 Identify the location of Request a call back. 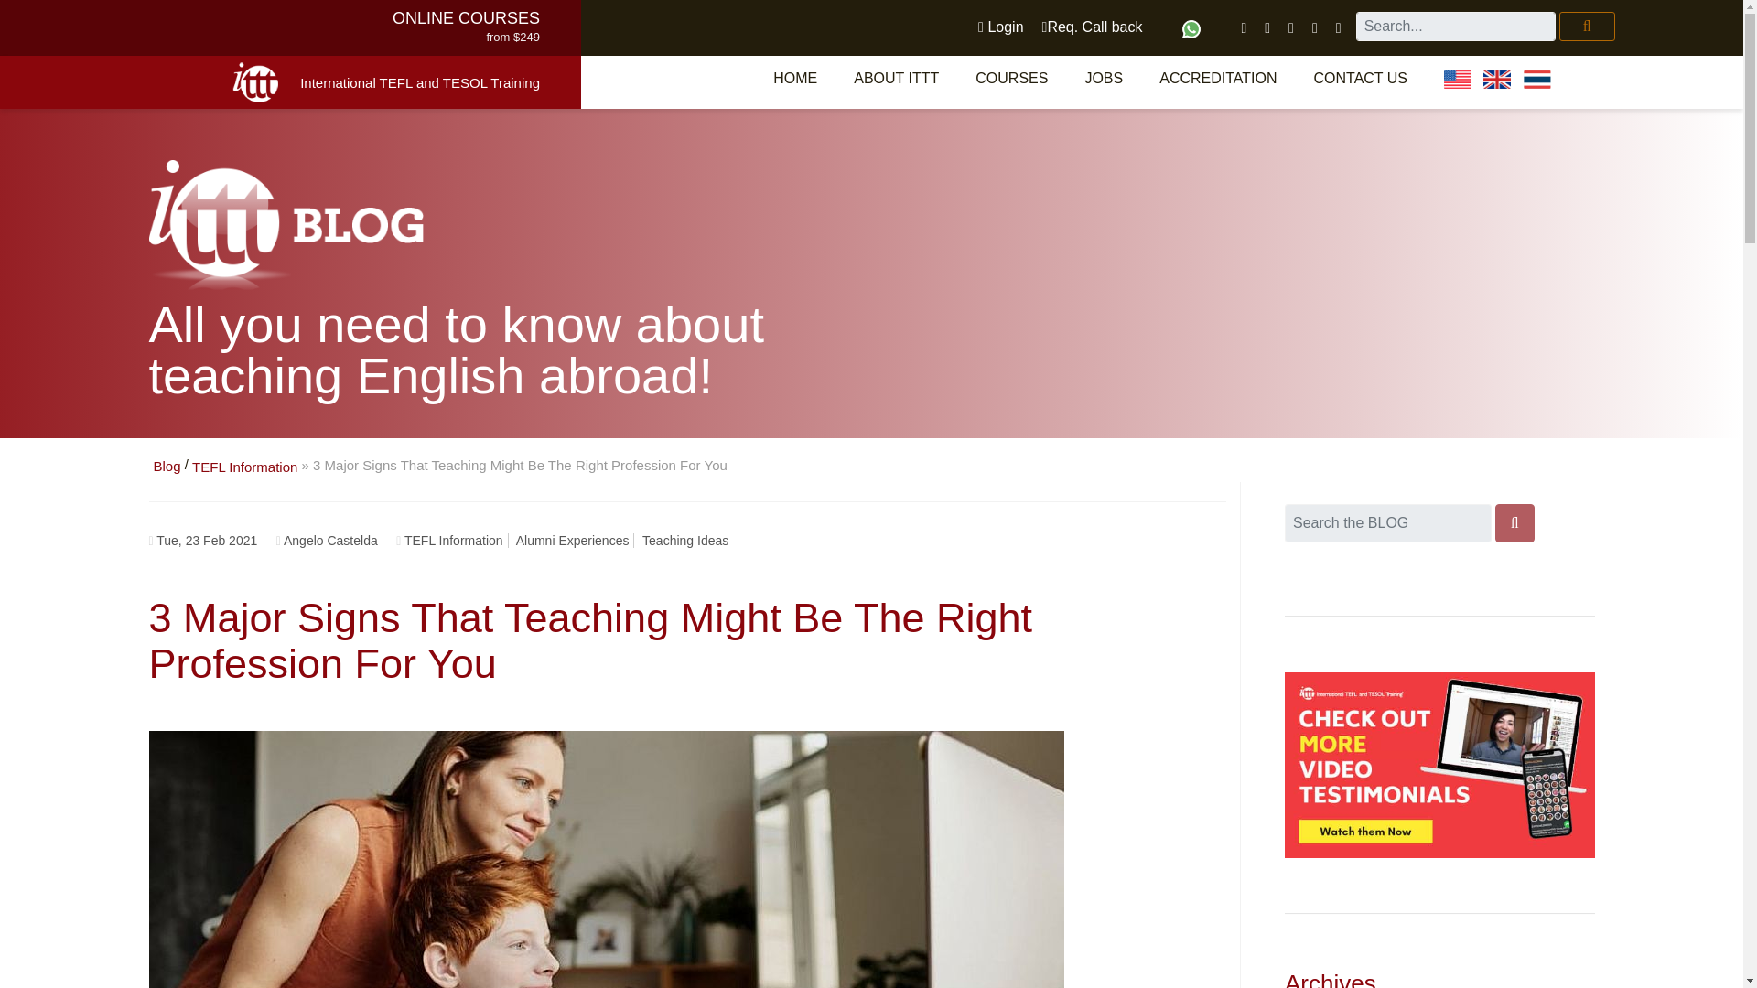
(1093, 27).